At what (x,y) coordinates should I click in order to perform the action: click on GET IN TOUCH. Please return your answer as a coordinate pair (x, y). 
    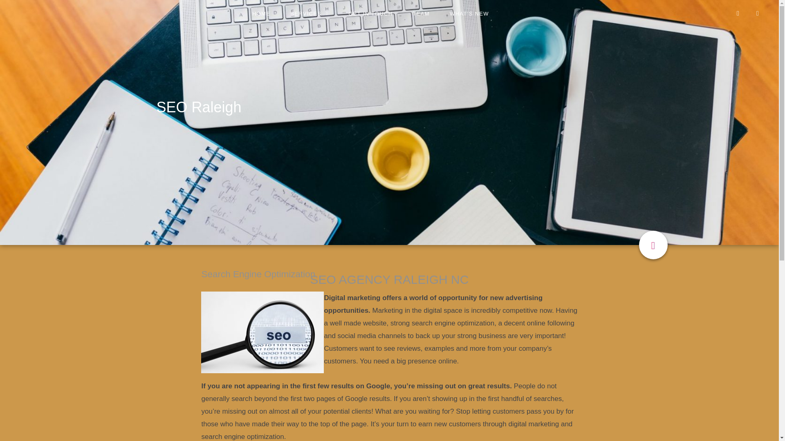
    Looking at the image, I should click on (370, 14).